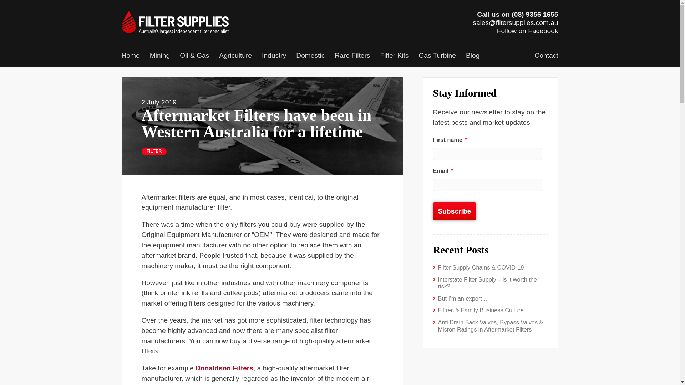 The width and height of the screenshot is (685, 385). I want to click on Blog, so click(473, 56).